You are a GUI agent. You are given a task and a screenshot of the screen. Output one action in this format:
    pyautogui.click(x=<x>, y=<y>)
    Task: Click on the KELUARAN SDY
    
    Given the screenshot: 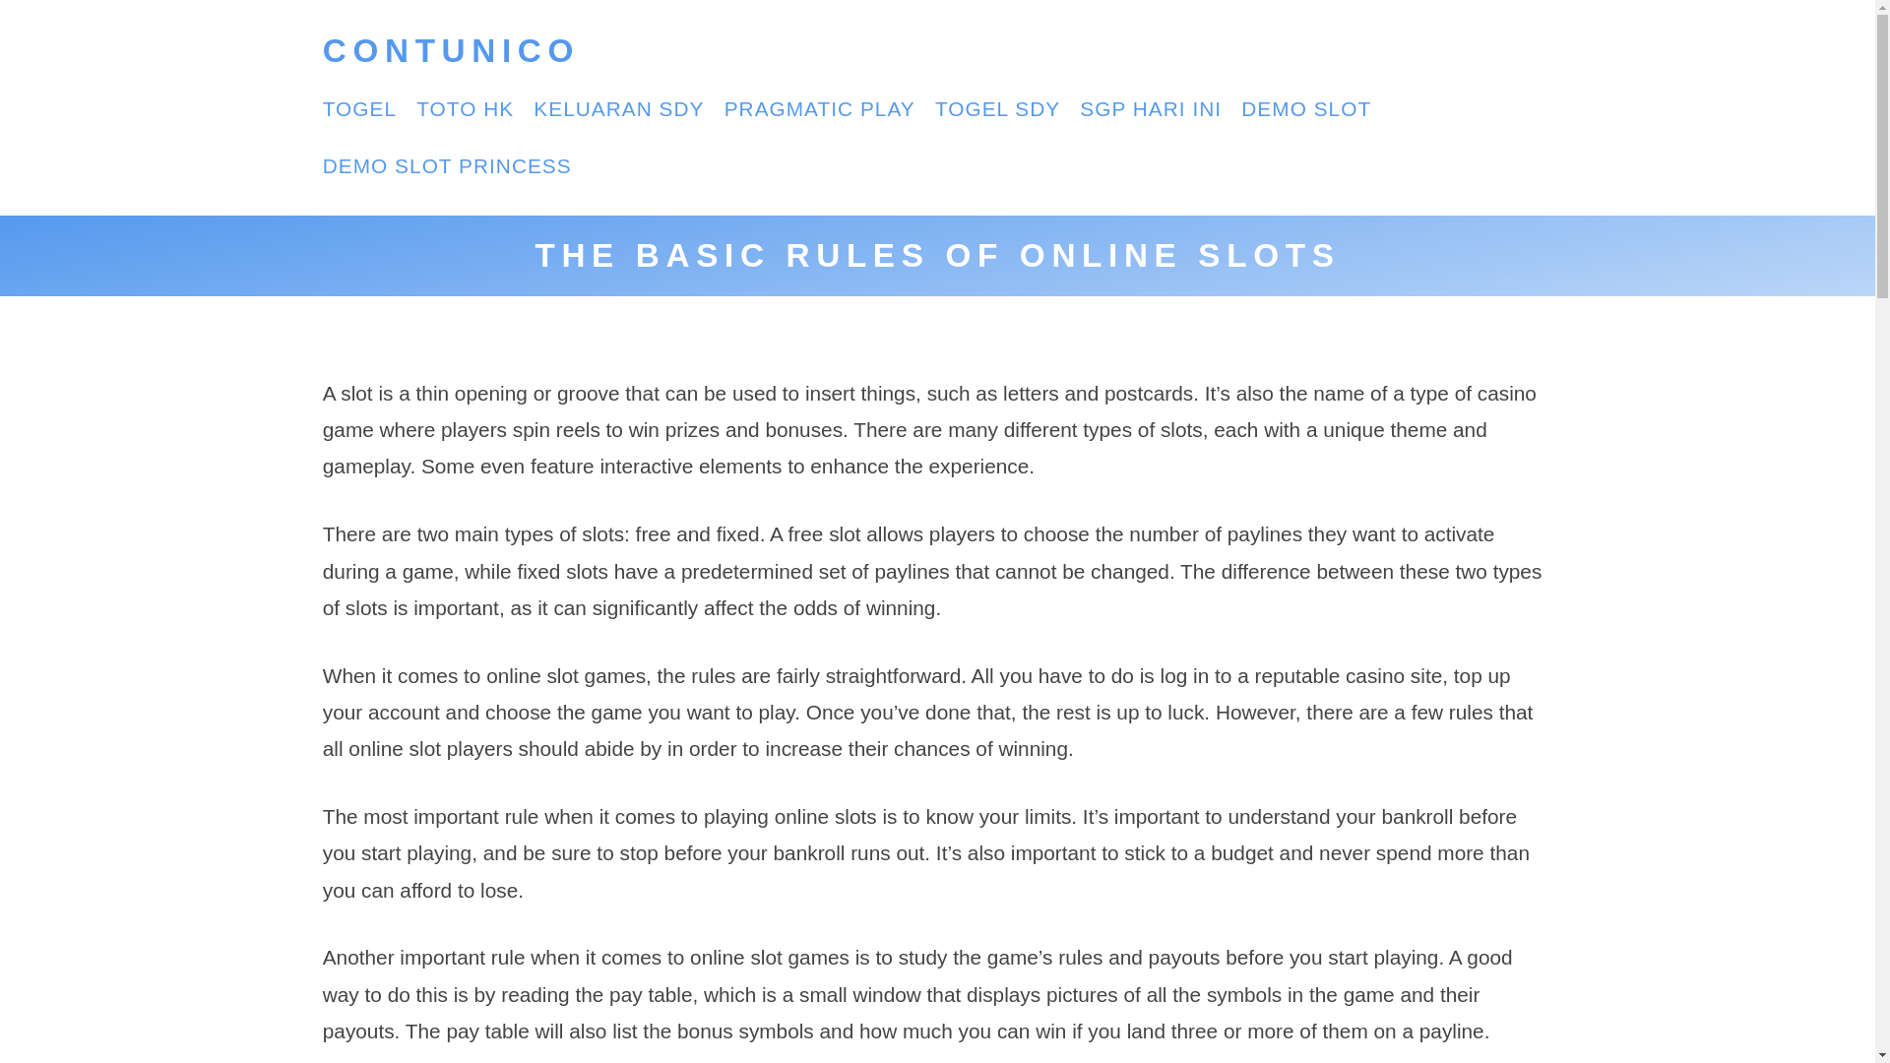 What is the action you would take?
    pyautogui.click(x=618, y=108)
    